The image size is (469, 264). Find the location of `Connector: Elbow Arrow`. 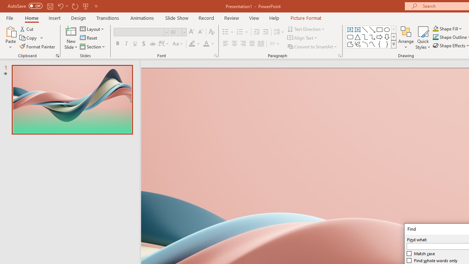

Connector: Elbow Arrow is located at coordinates (372, 37).